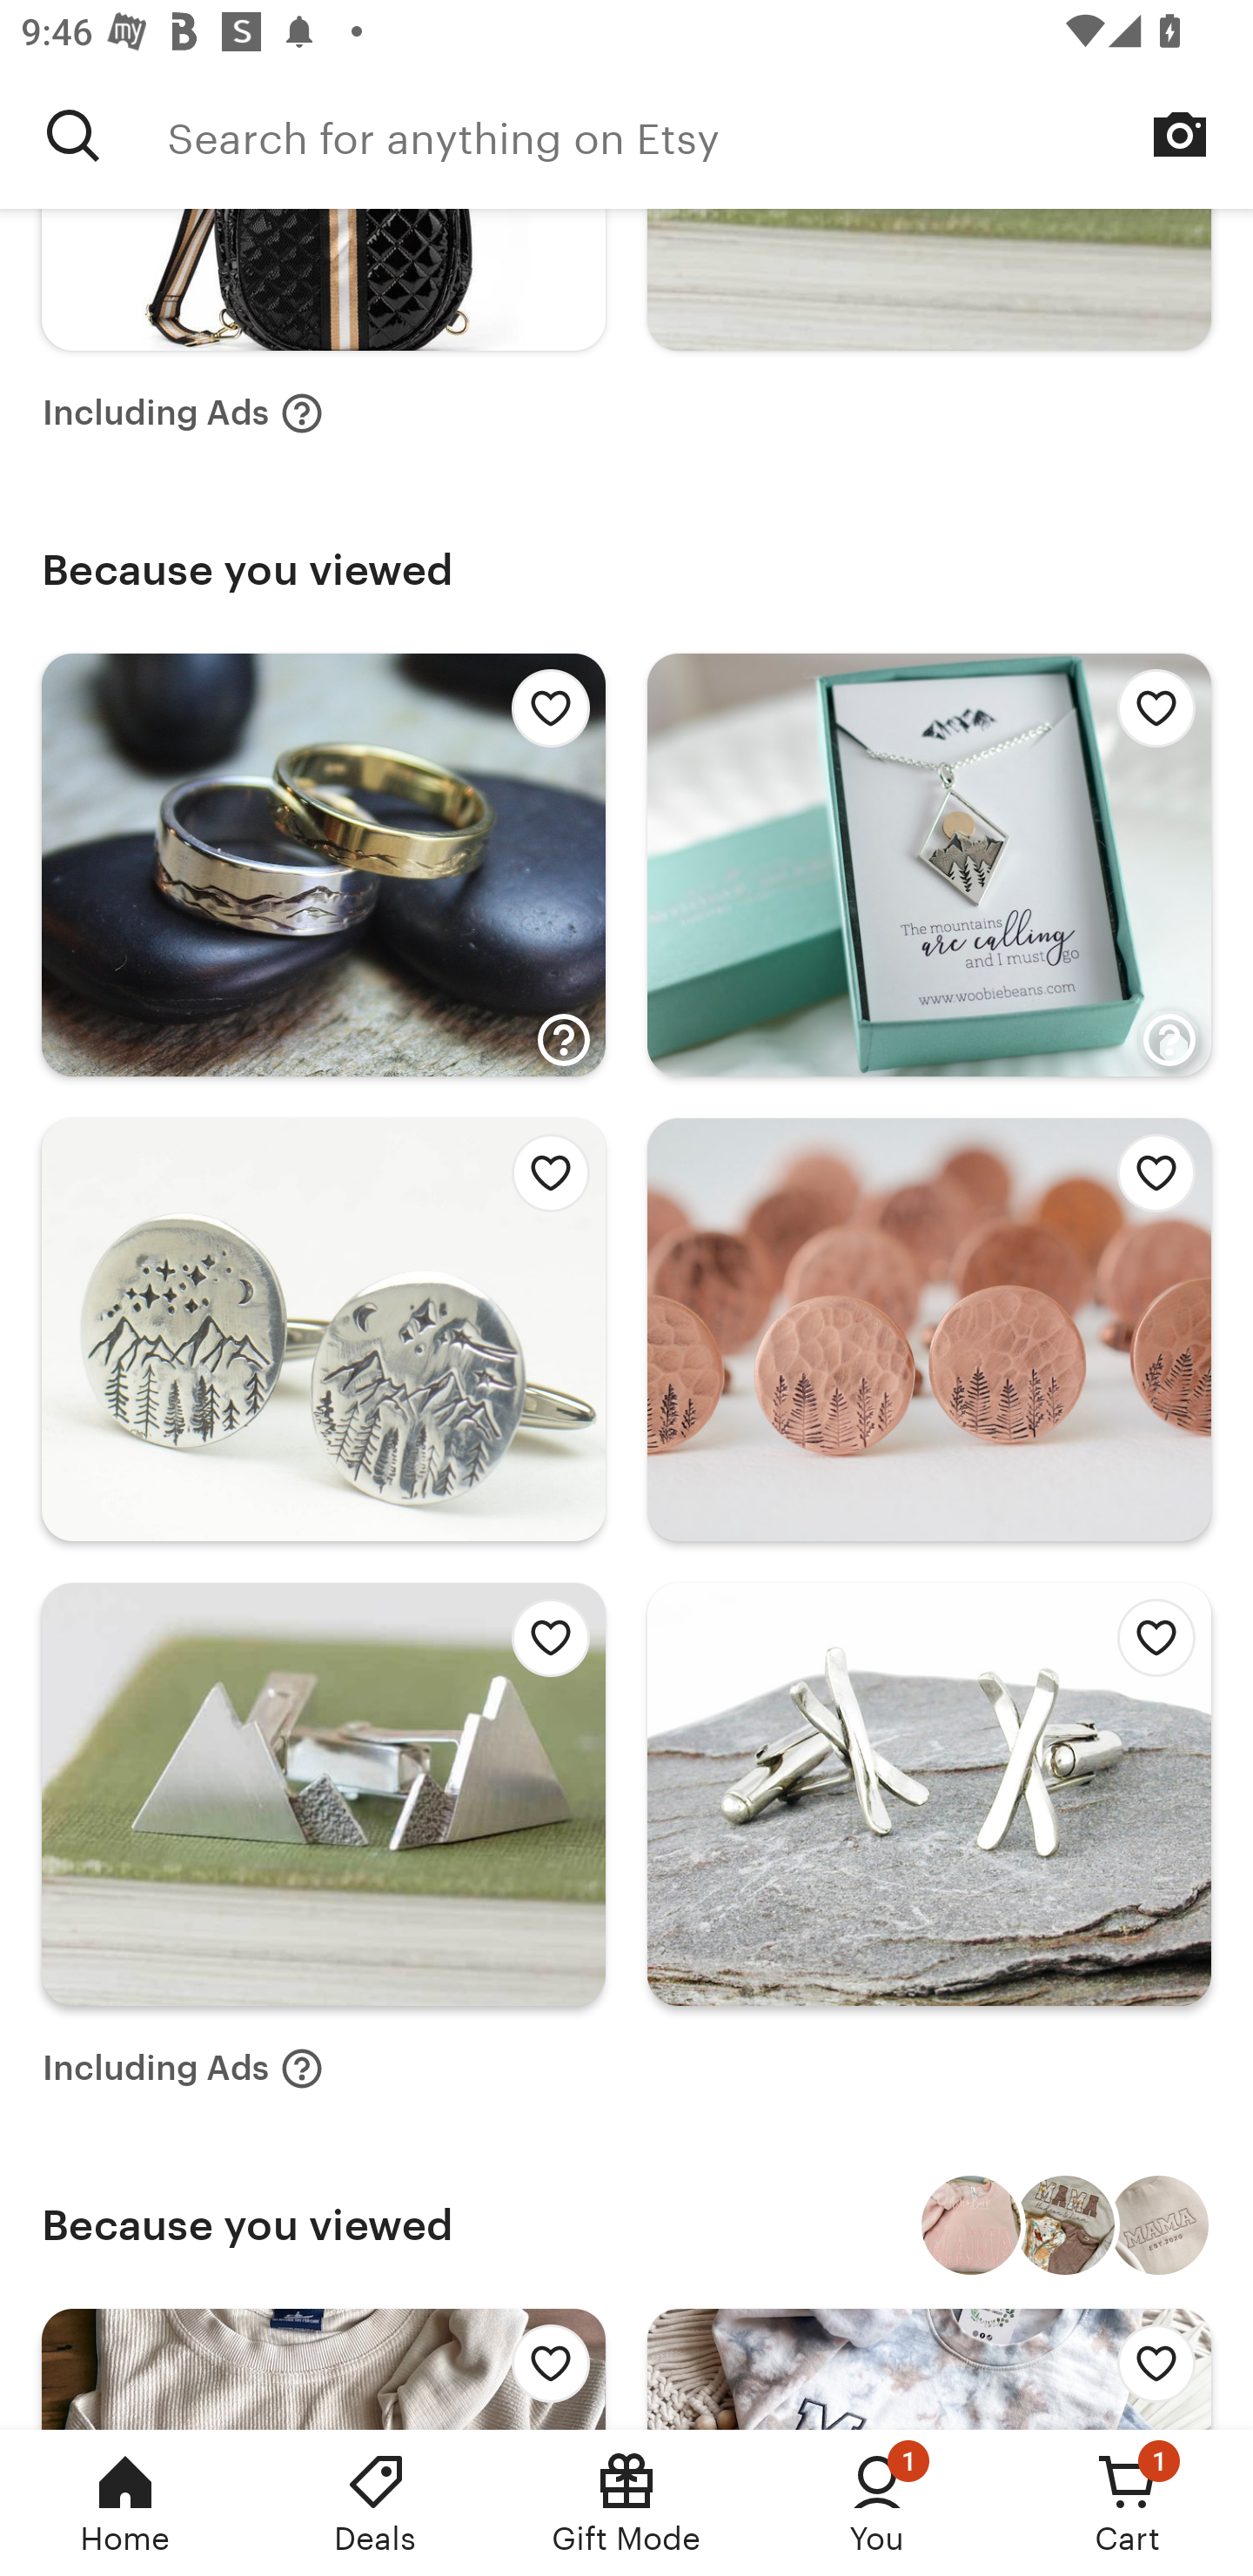 This screenshot has height=2576, width=1253. I want to click on Search by image, so click(1180, 134).